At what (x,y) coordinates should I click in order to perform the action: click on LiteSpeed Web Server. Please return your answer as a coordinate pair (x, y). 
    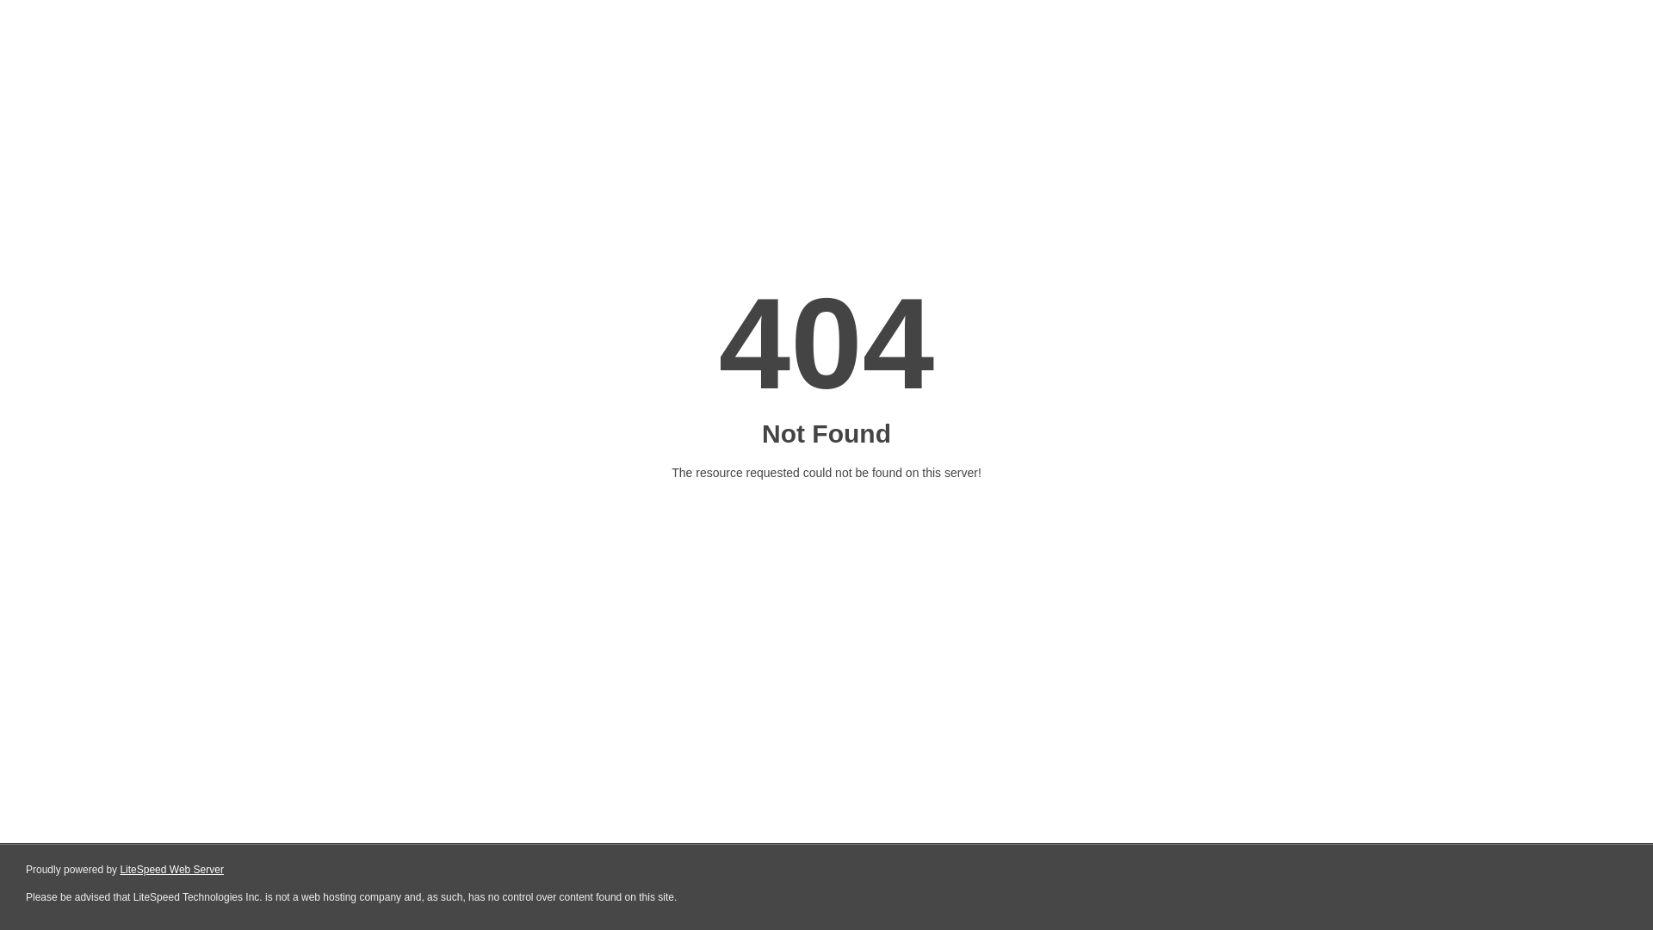
    Looking at the image, I should click on (172, 870).